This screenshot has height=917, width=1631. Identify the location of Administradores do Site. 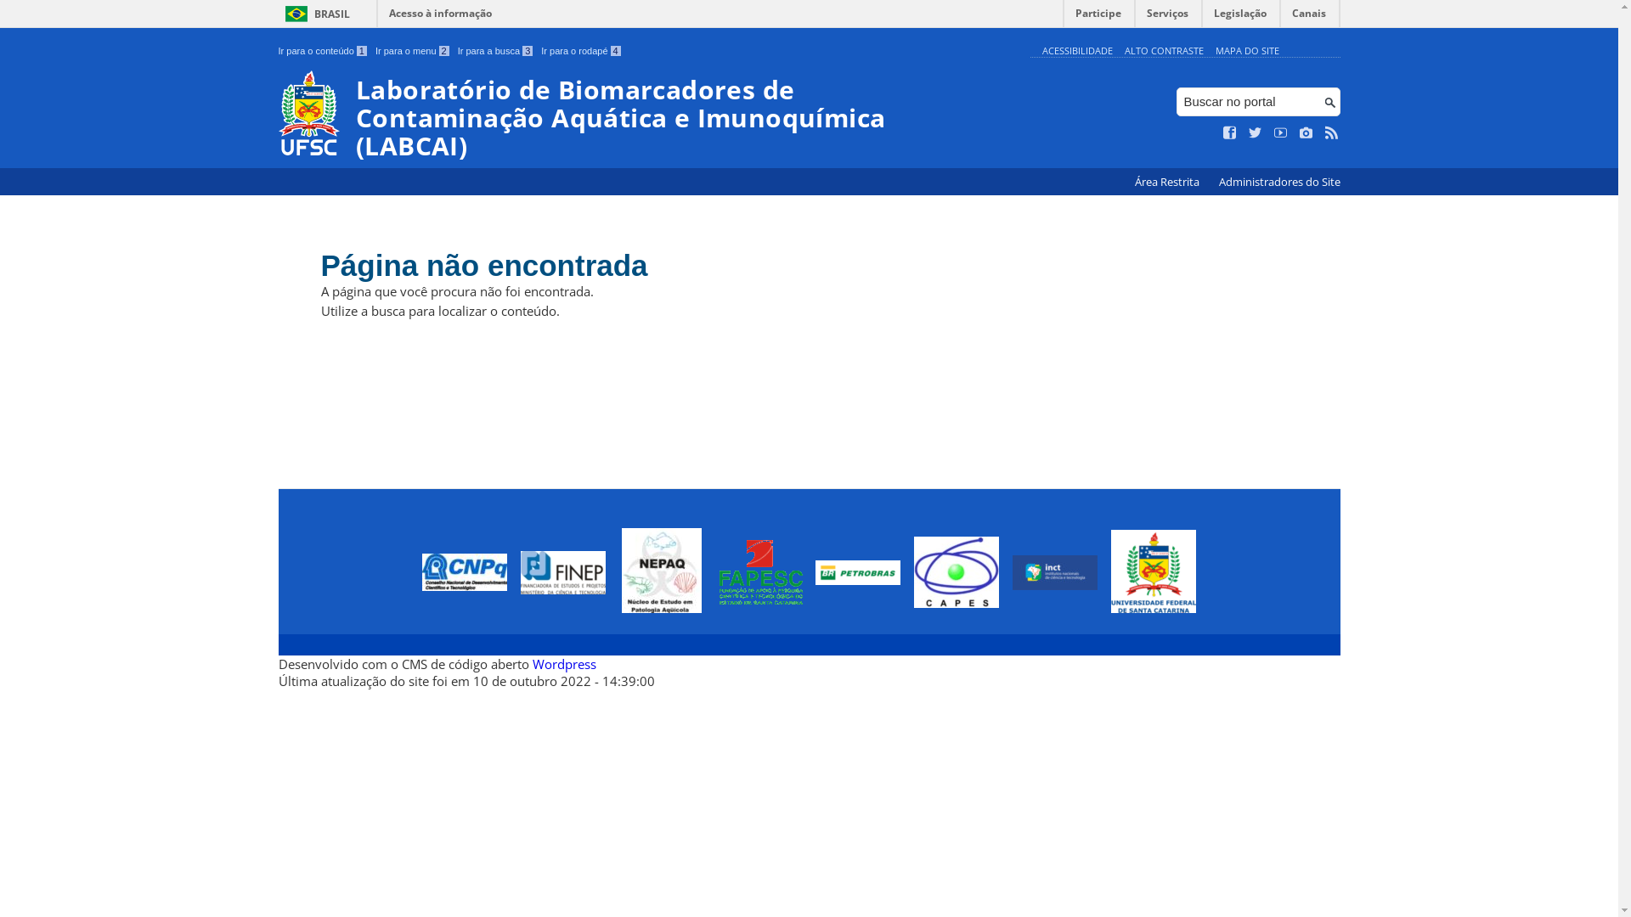
(1279, 182).